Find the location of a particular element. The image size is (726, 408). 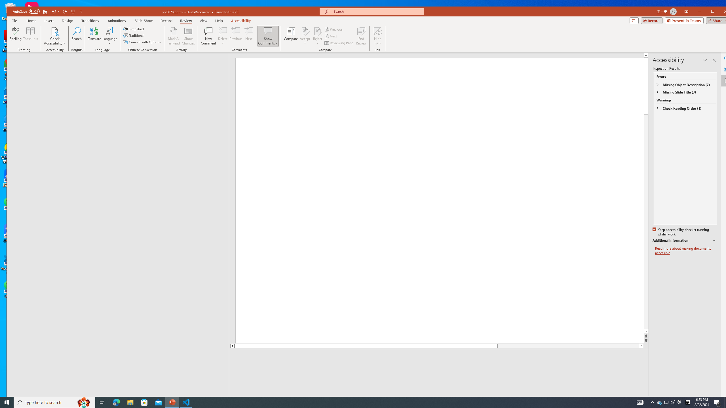

Compare is located at coordinates (291, 36).